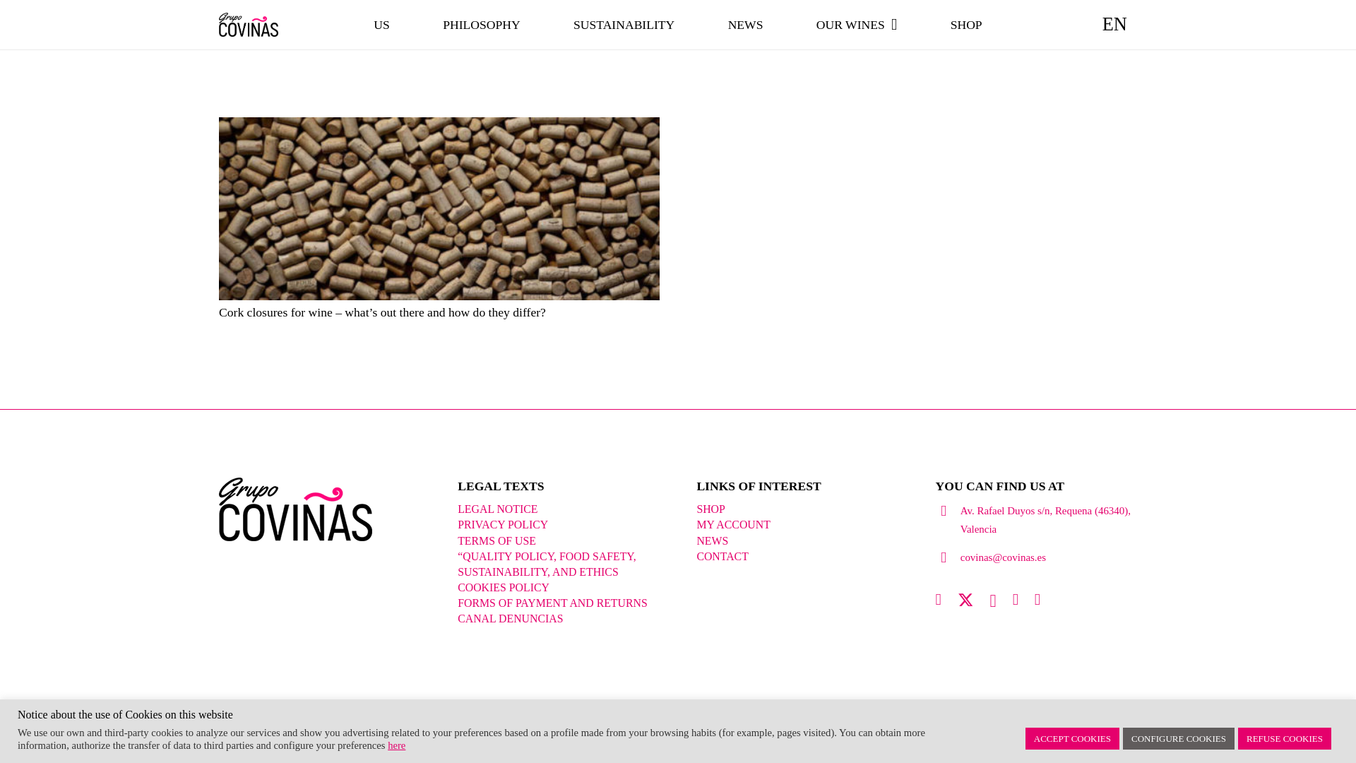  Describe the element at coordinates (381, 25) in the screenshot. I see `US` at that location.